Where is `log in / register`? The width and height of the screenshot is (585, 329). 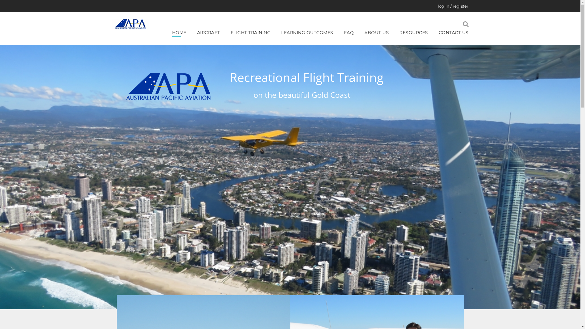
log in / register is located at coordinates (453, 6).